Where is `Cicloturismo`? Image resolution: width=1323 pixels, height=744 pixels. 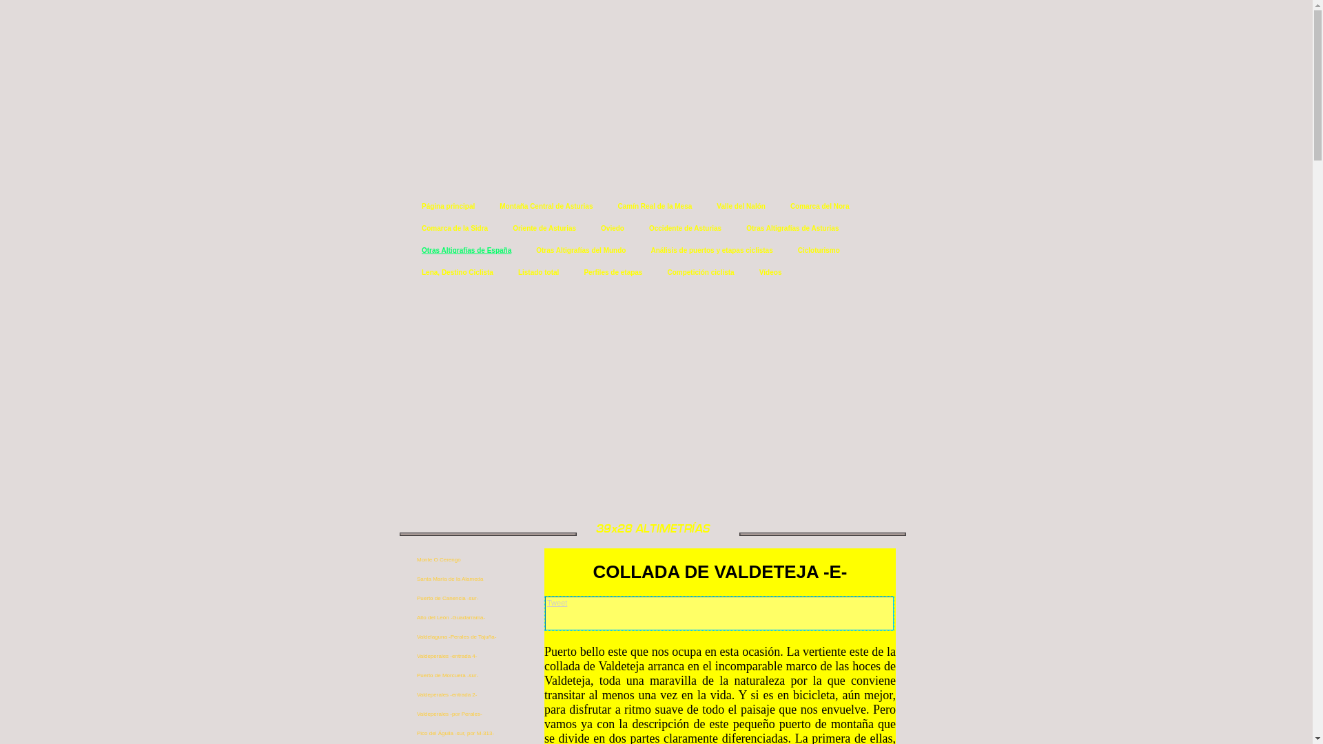 Cicloturismo is located at coordinates (820, 252).